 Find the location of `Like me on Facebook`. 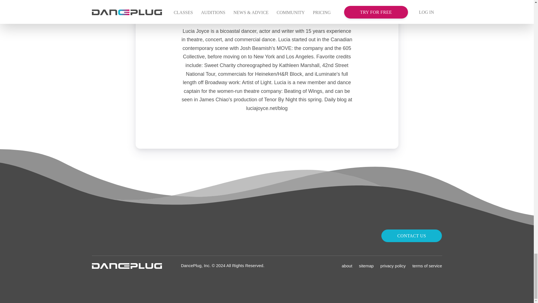

Like me on Facebook is located at coordinates (279, 7).